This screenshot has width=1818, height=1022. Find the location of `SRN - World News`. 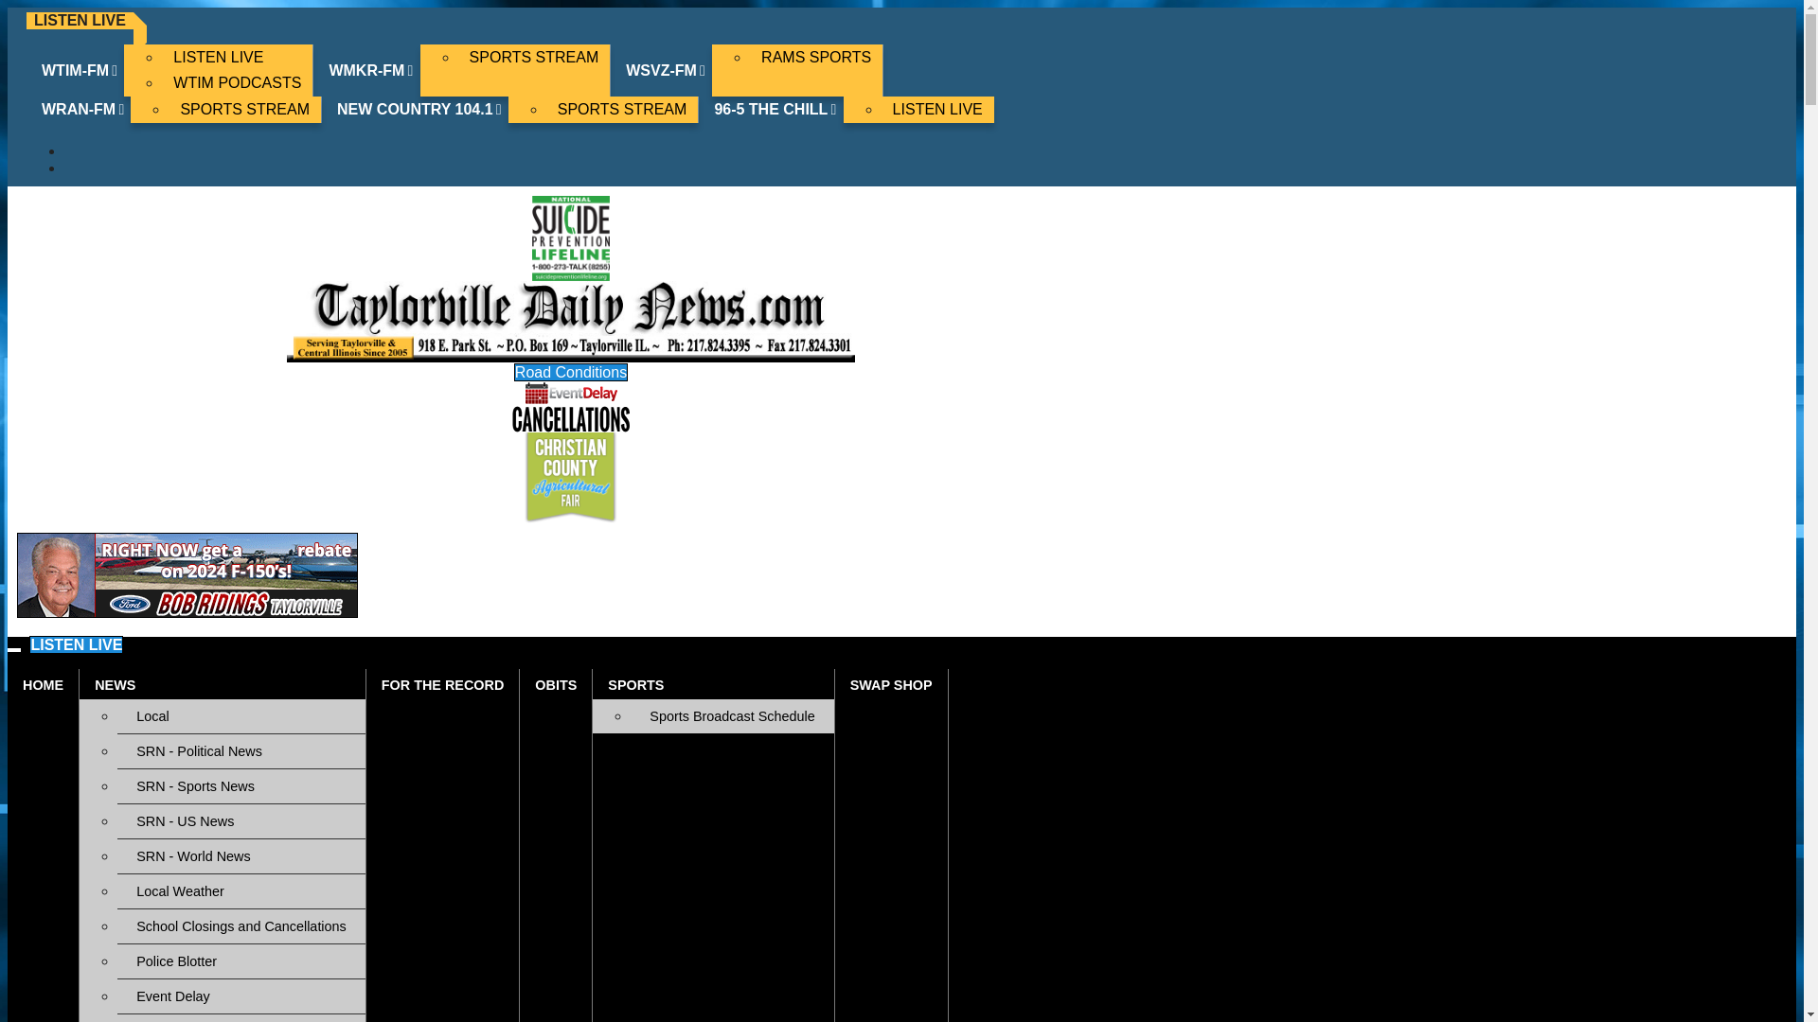

SRN - World News is located at coordinates (241, 855).